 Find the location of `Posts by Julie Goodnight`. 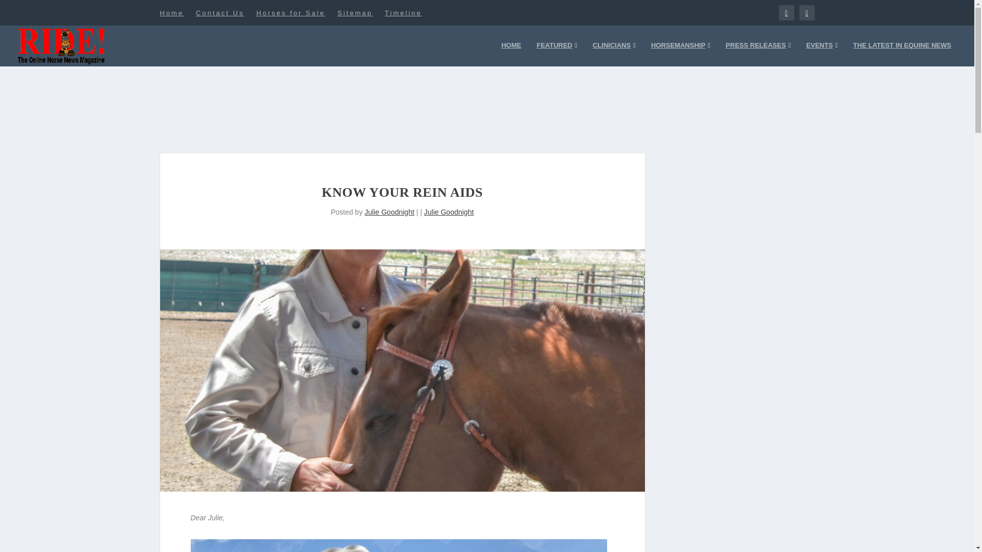

Posts by Julie Goodnight is located at coordinates (389, 212).